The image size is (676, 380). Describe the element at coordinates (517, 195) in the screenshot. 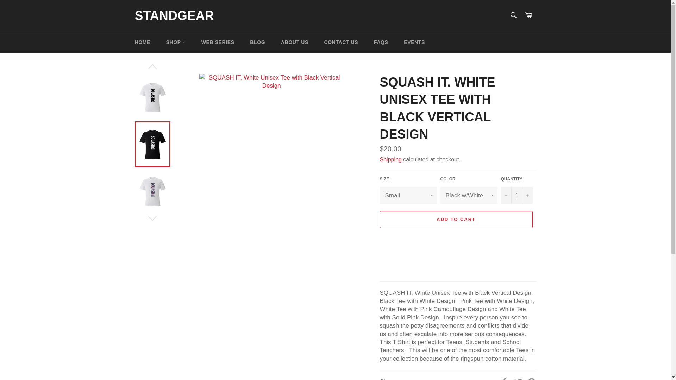

I see `1` at that location.